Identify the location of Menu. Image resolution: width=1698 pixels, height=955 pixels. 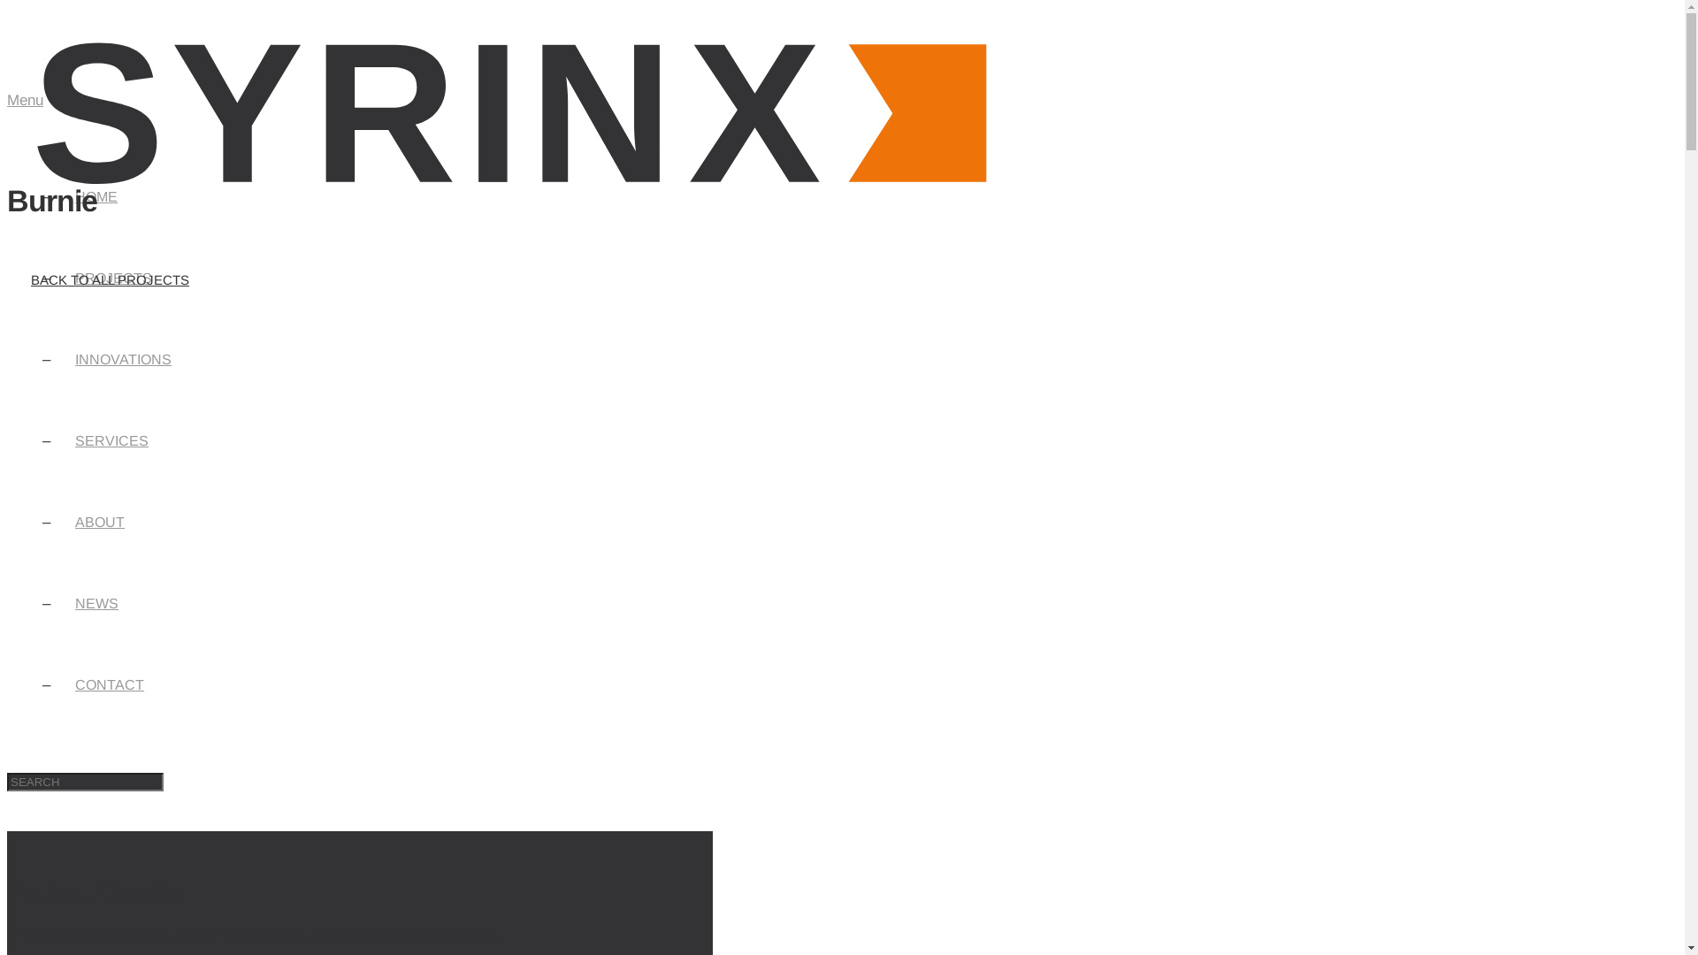
(25, 101).